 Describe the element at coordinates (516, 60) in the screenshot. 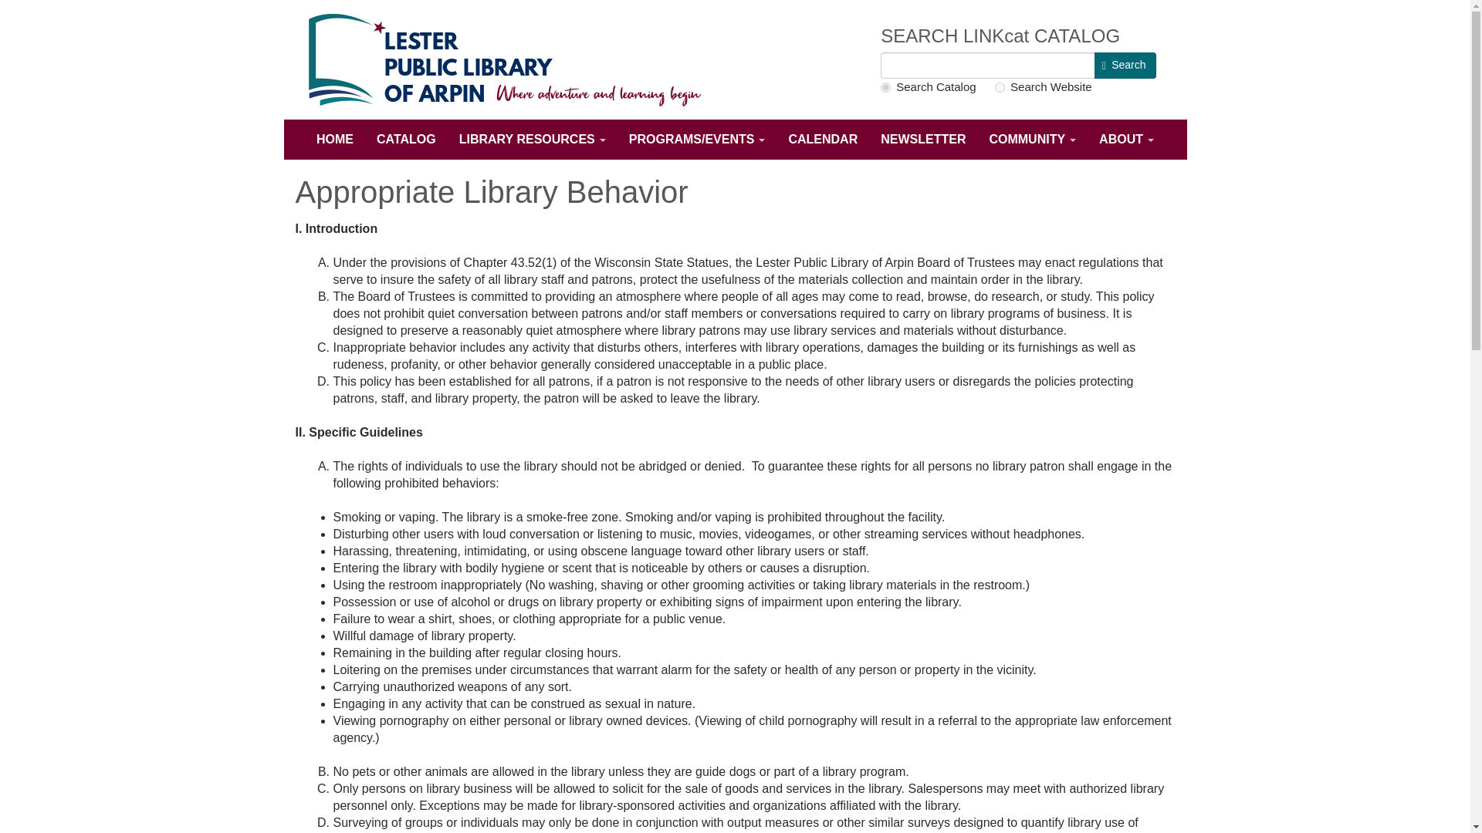

I see `Home` at that location.